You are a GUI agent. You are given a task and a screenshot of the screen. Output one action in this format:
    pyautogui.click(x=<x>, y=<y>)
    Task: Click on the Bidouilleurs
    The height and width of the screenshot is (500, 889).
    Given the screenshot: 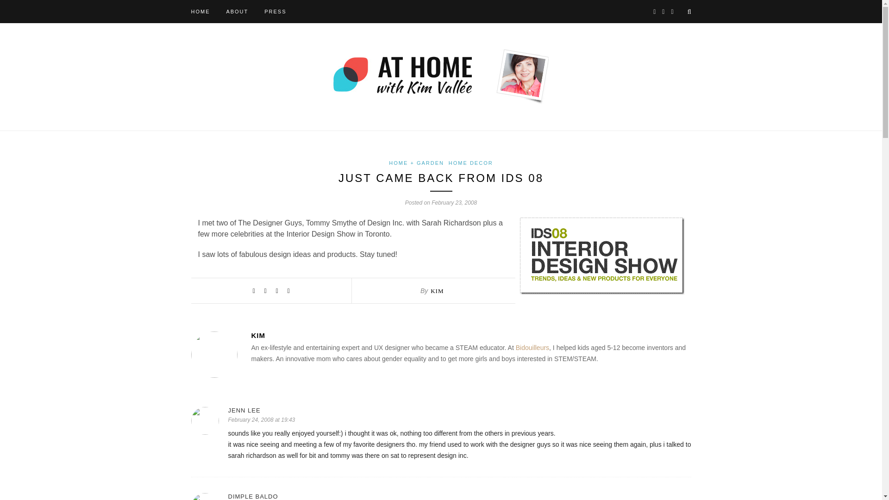 What is the action you would take?
    pyautogui.click(x=532, y=348)
    